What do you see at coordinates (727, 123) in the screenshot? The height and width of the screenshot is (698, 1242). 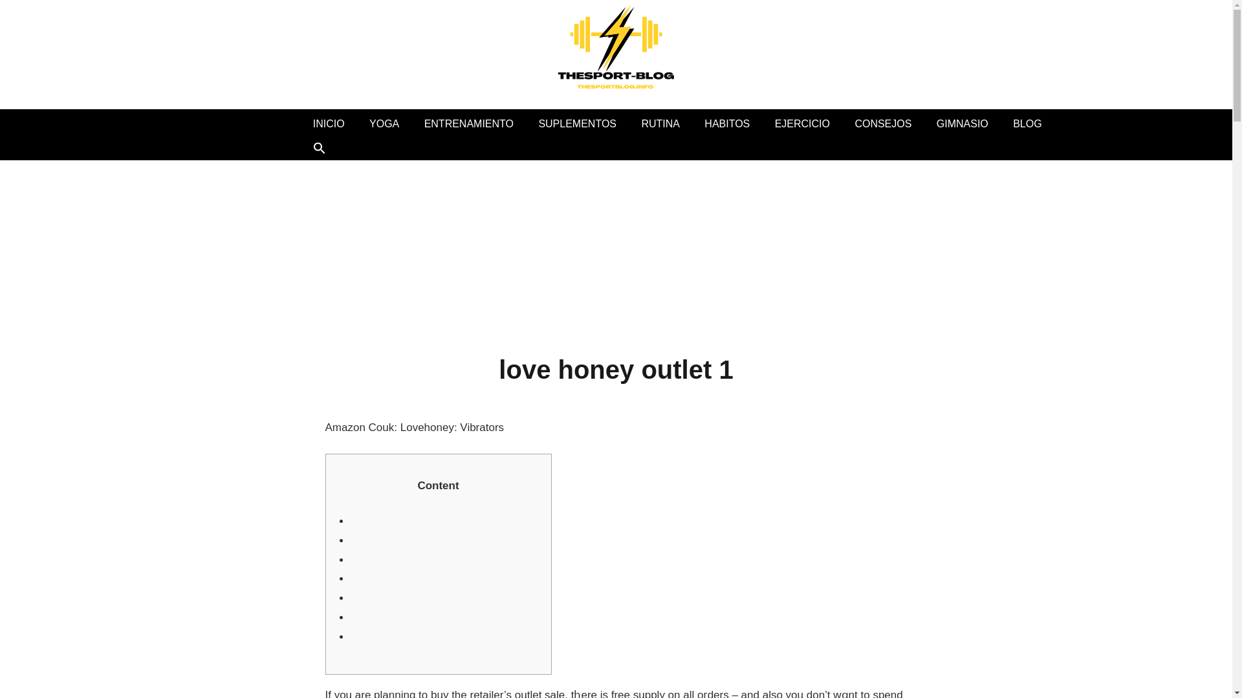 I see `HABITOS` at bounding box center [727, 123].